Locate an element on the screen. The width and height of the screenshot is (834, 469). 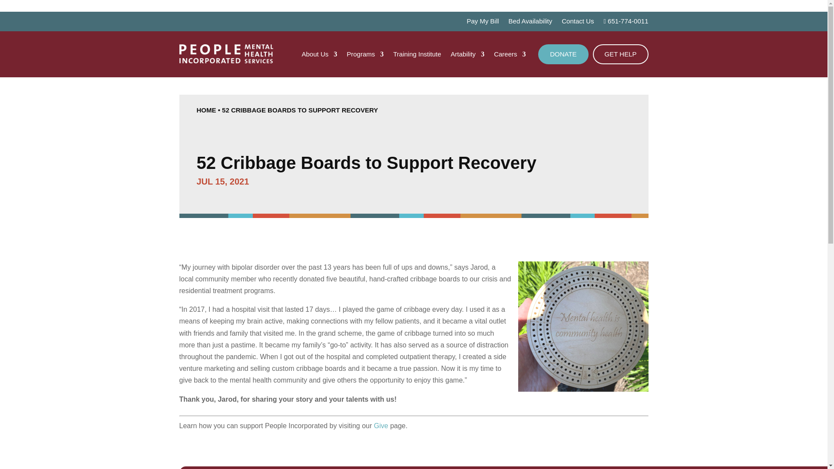
Bed Availability is located at coordinates (530, 23).